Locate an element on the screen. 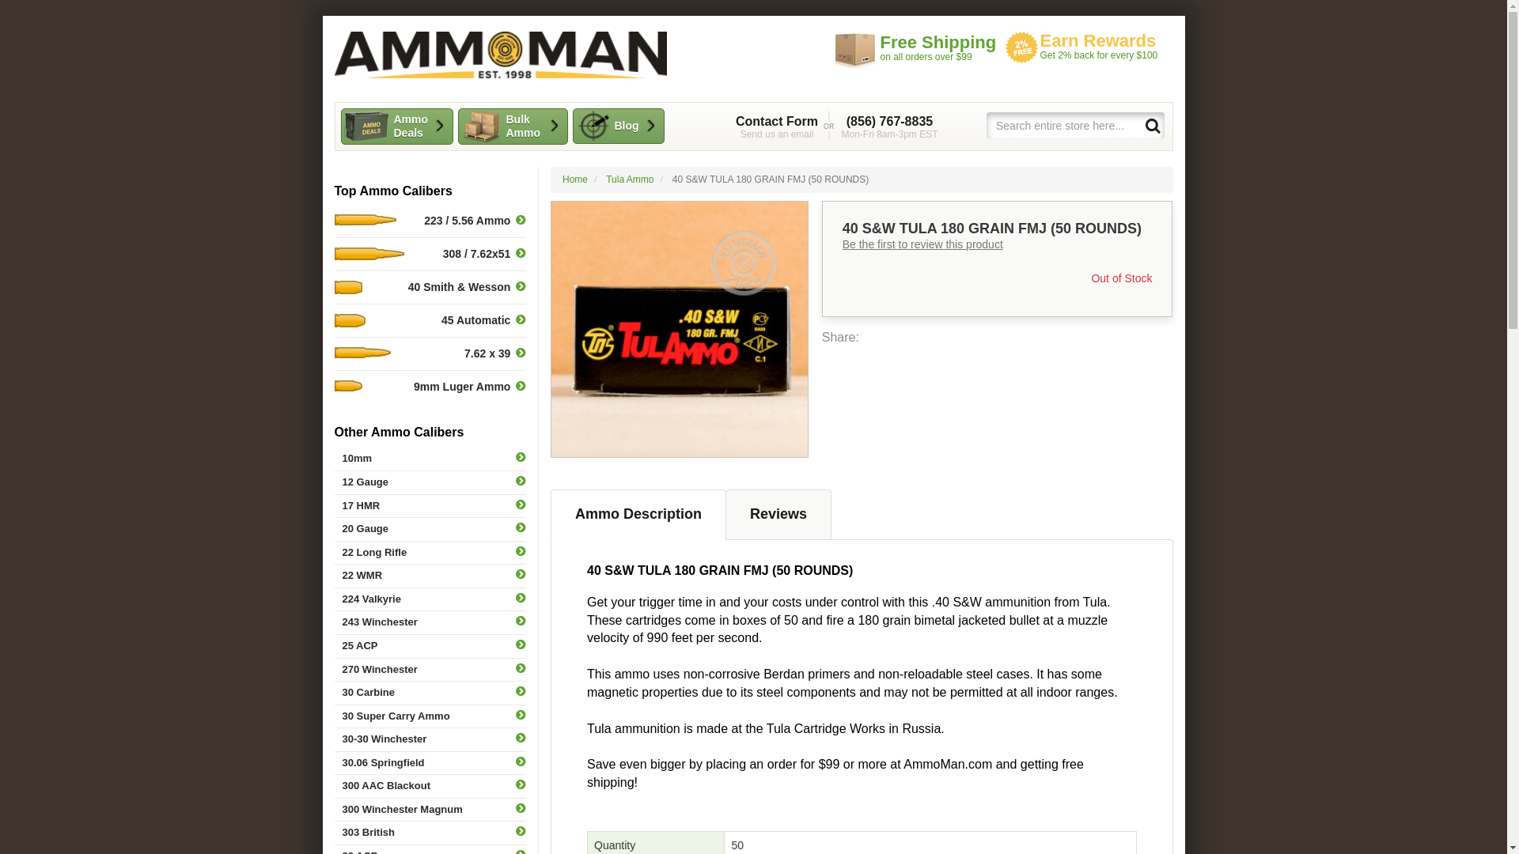 The height and width of the screenshot is (854, 1519). 20 Gauge is located at coordinates (619, 127).